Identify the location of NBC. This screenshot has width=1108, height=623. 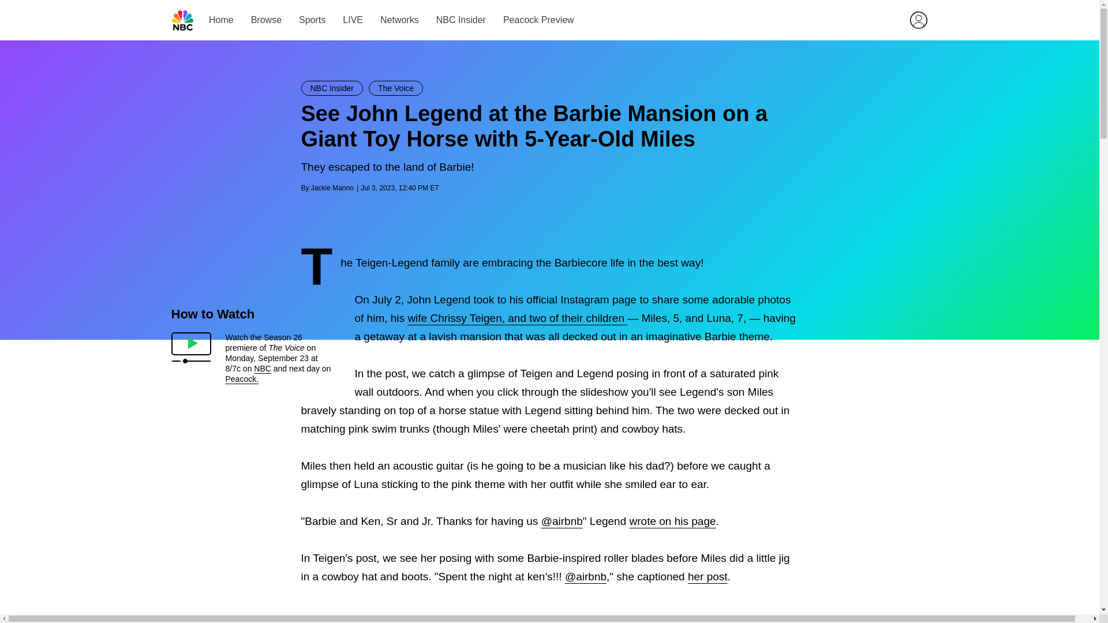
(262, 368).